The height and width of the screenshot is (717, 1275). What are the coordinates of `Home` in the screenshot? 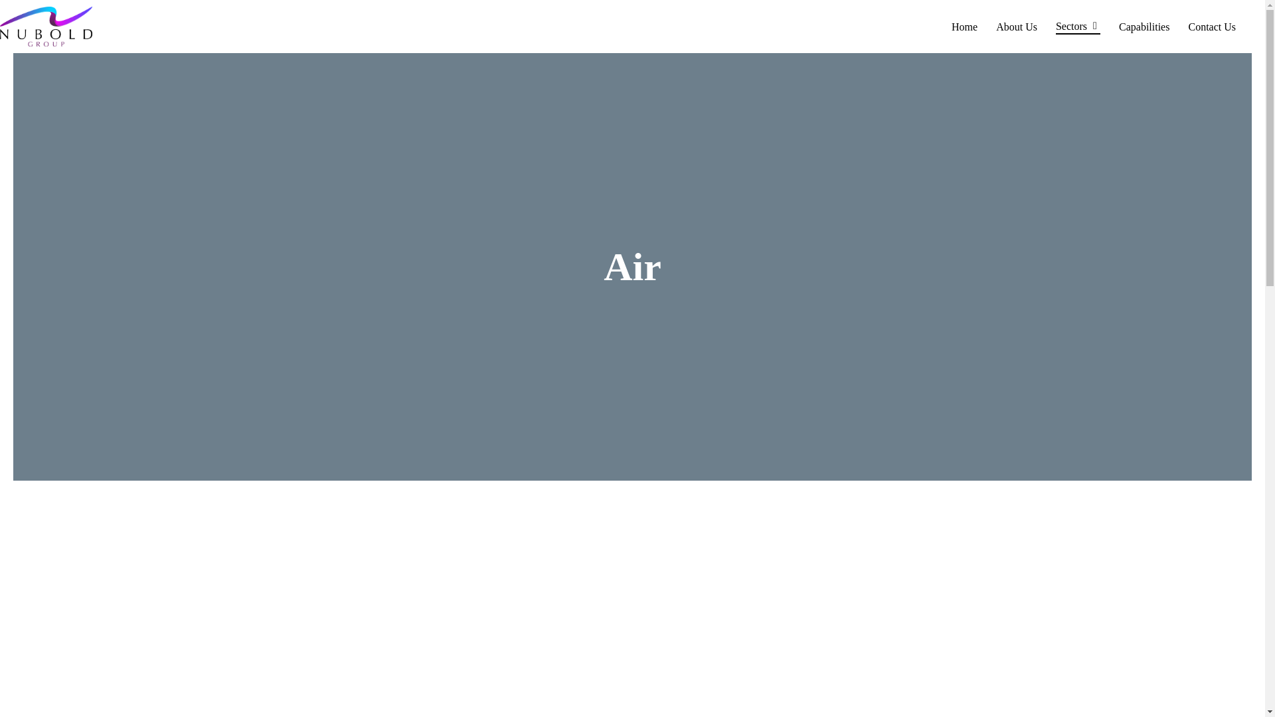 It's located at (964, 27).